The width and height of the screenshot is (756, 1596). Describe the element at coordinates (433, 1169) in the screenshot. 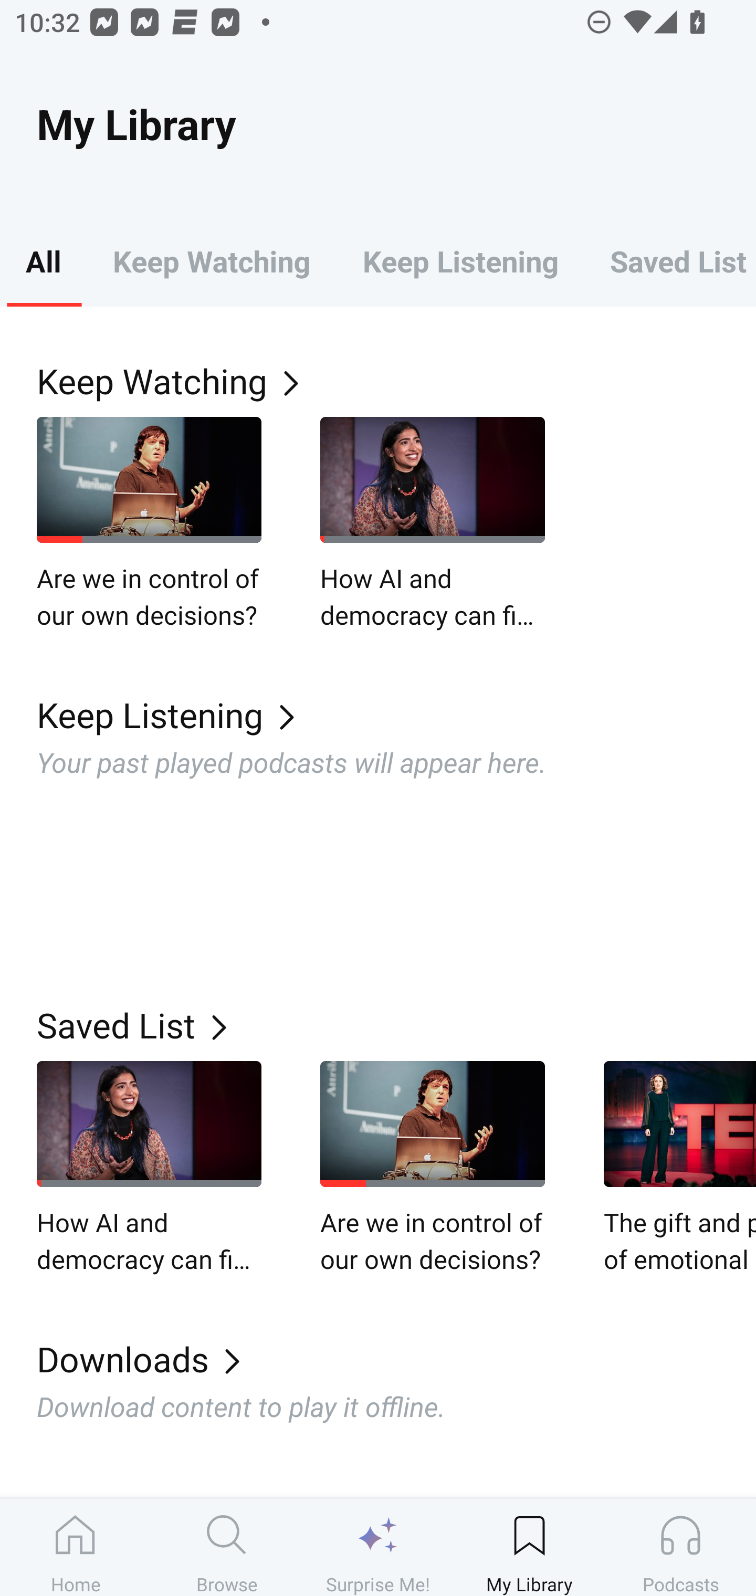

I see `Are we in control of our own decisions?` at that location.